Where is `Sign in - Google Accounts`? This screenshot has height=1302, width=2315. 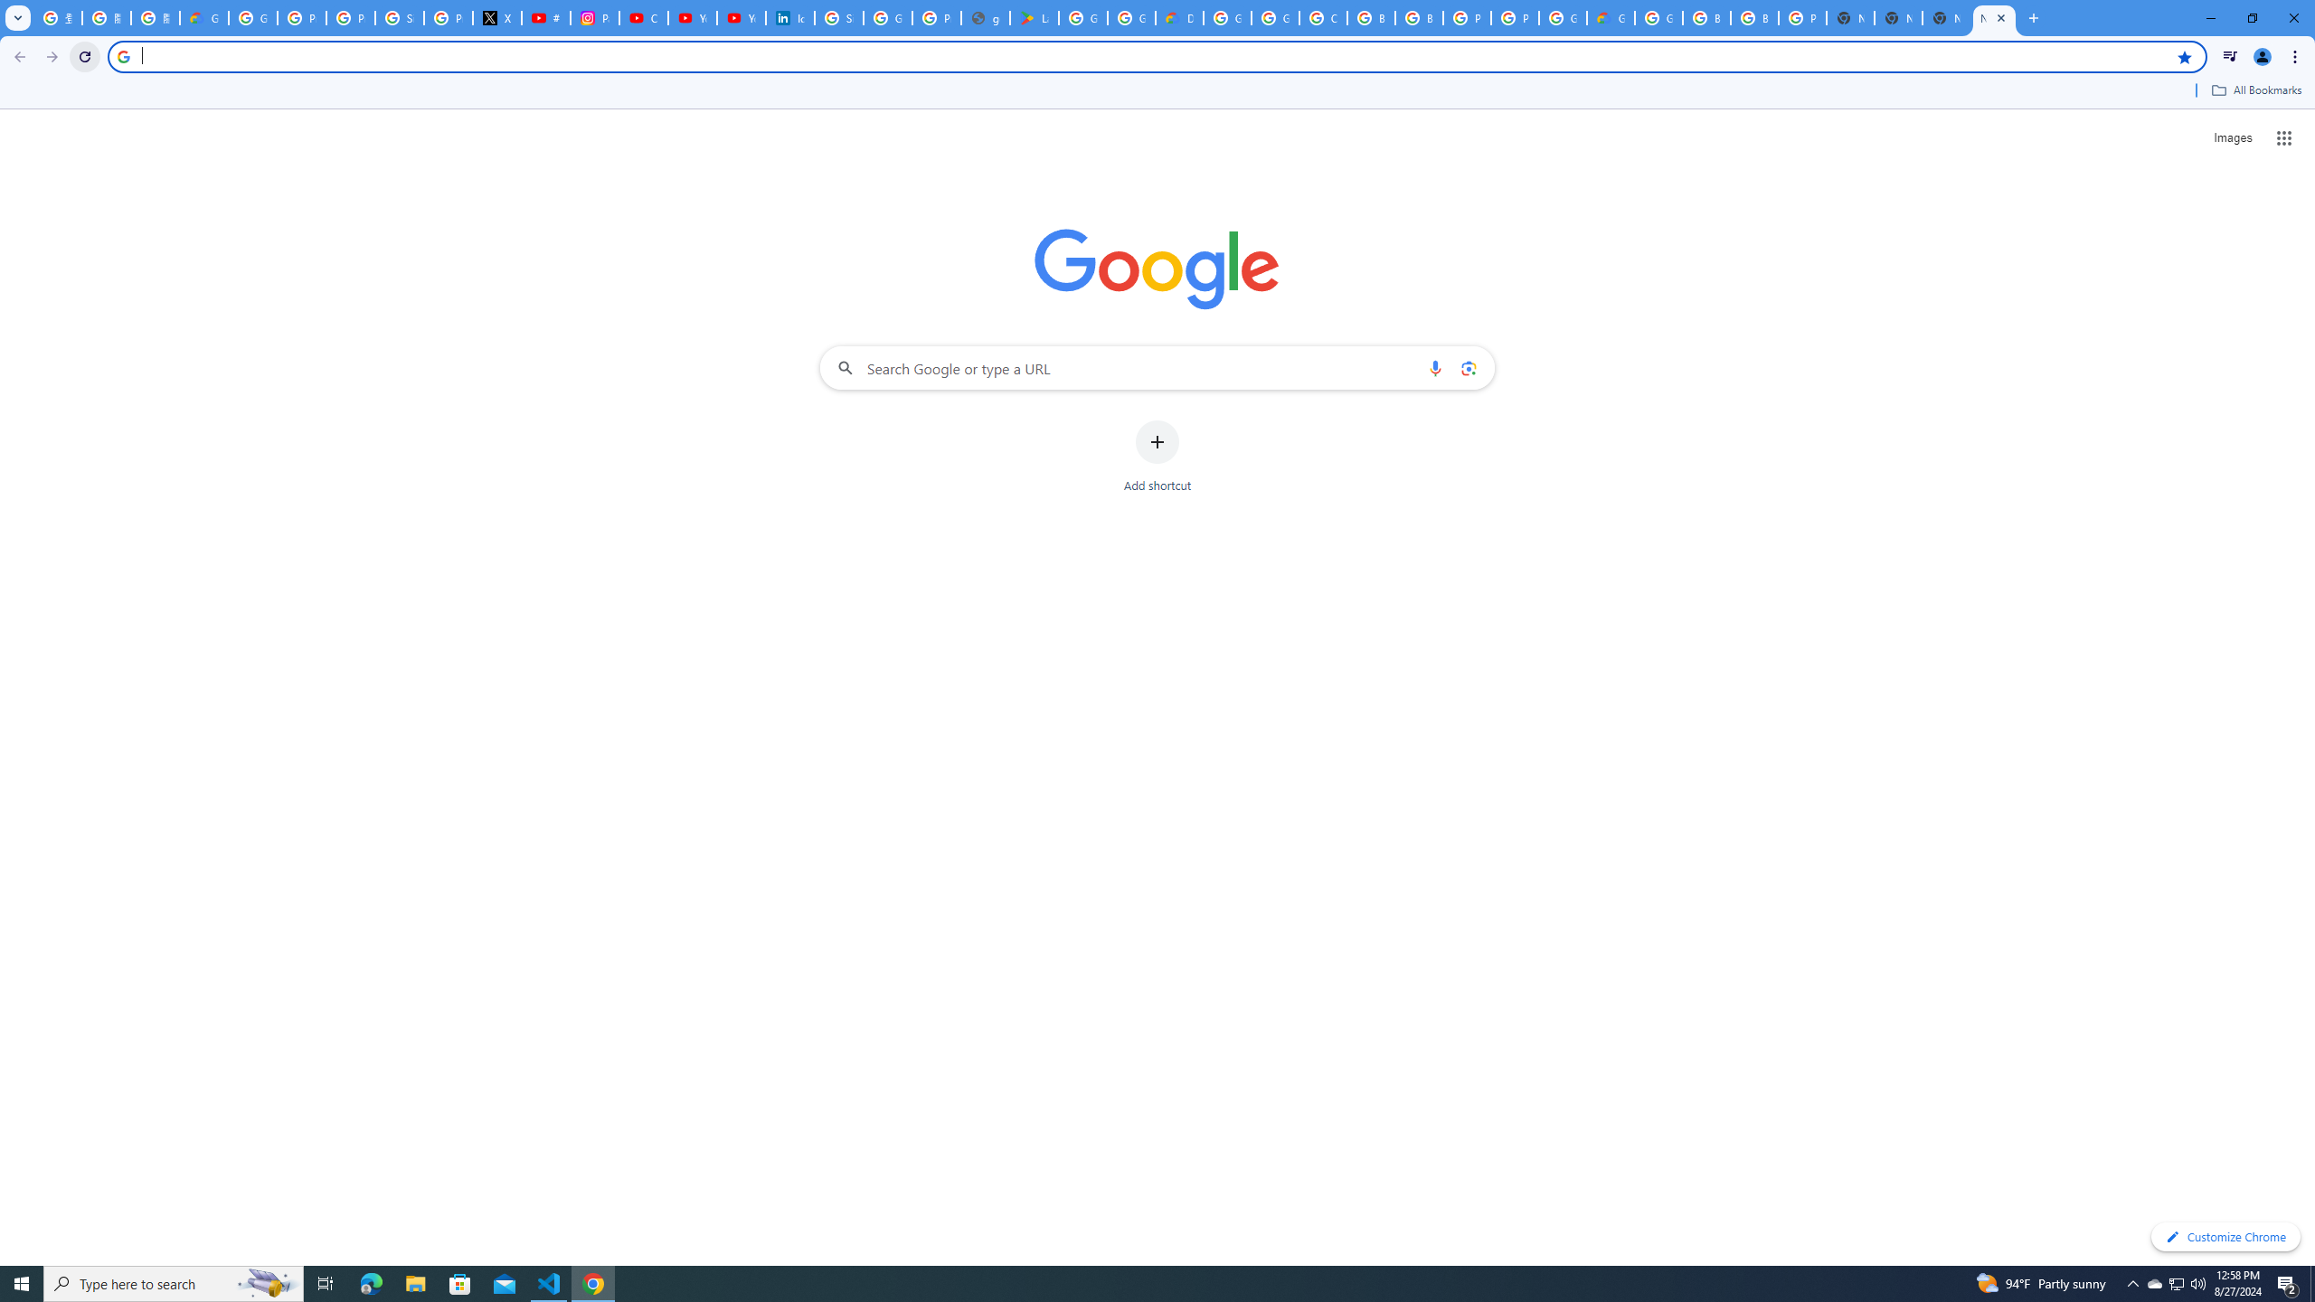
Sign in - Google Accounts is located at coordinates (400, 18).